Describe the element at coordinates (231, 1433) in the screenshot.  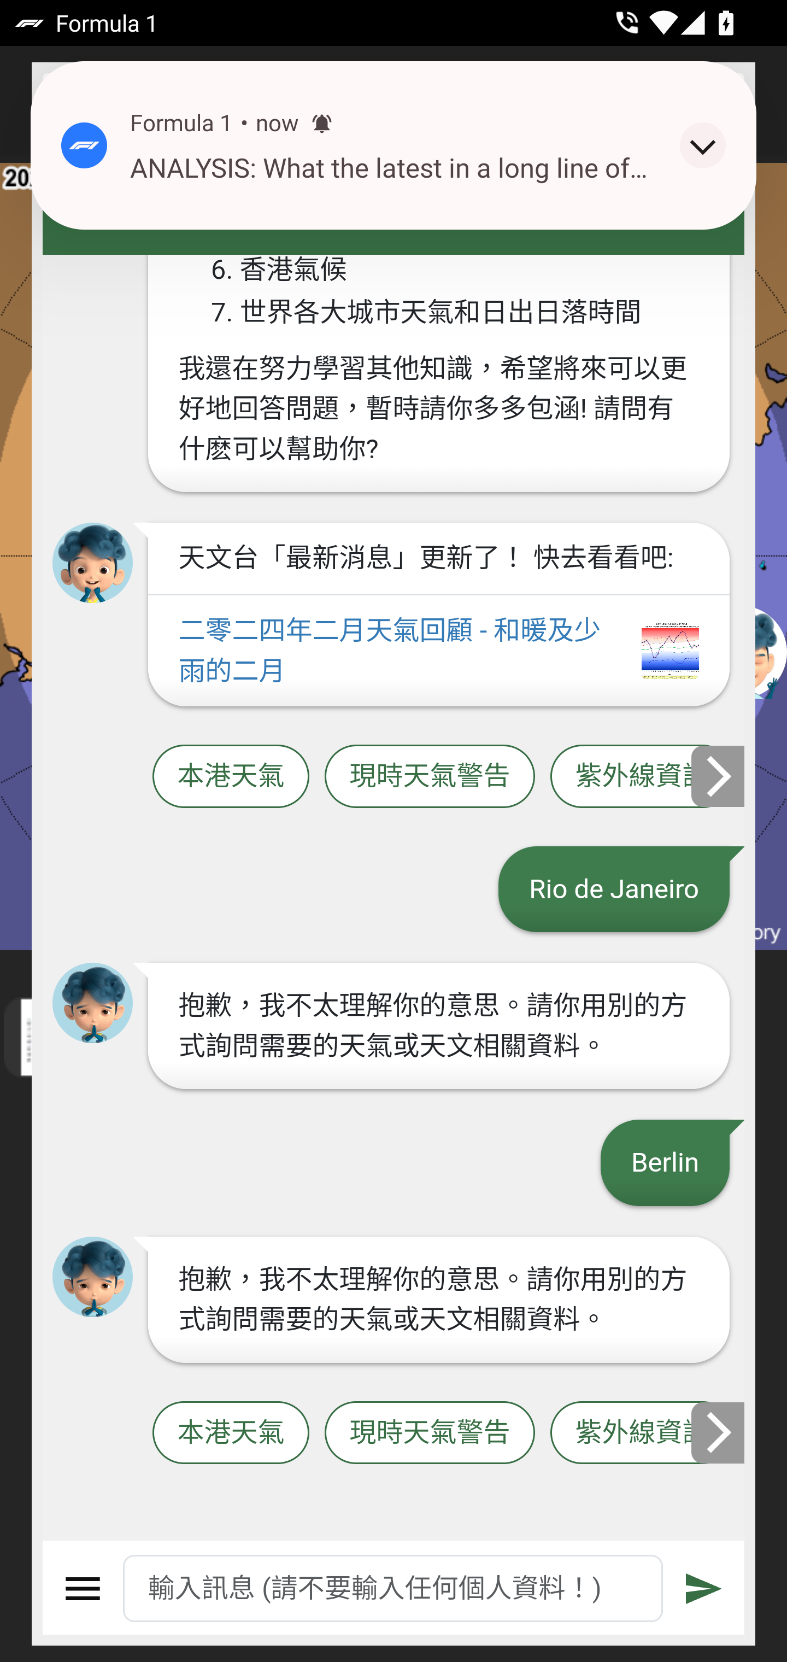
I see `本港天氣` at that location.